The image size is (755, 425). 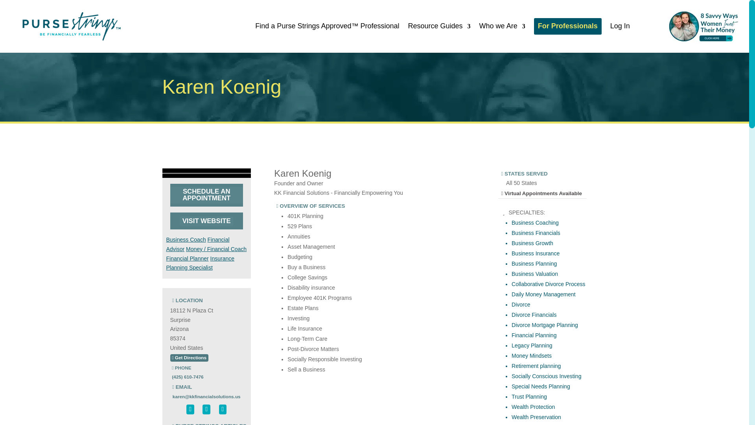 I want to click on SCHEDULE AN APPOINTMENT, so click(x=206, y=195).